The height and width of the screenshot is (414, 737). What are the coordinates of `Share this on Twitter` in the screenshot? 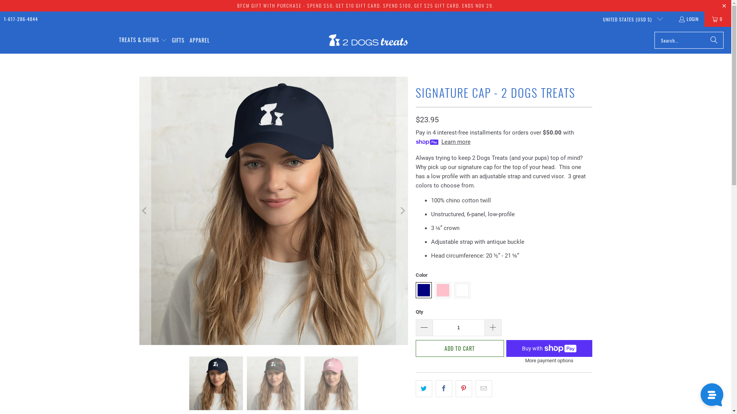 It's located at (424, 389).